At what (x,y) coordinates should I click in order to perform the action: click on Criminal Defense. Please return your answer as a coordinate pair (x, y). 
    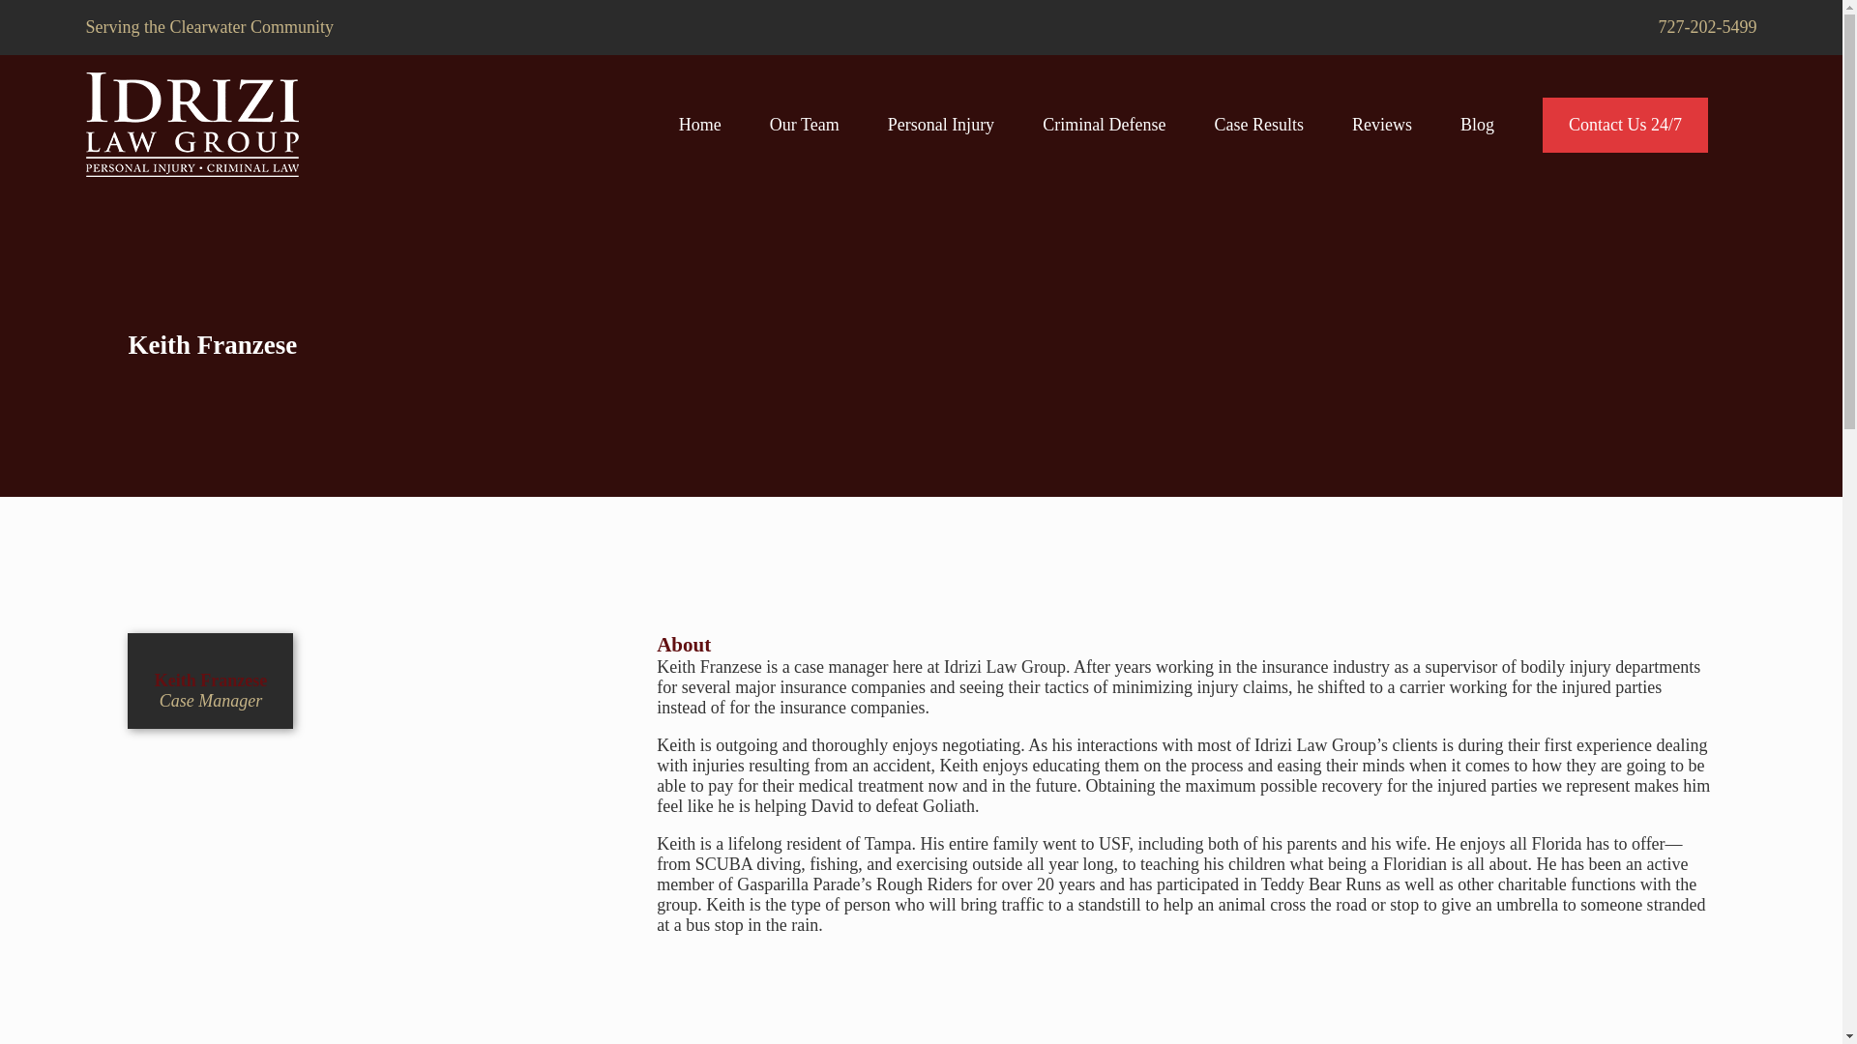
    Looking at the image, I should click on (1104, 124).